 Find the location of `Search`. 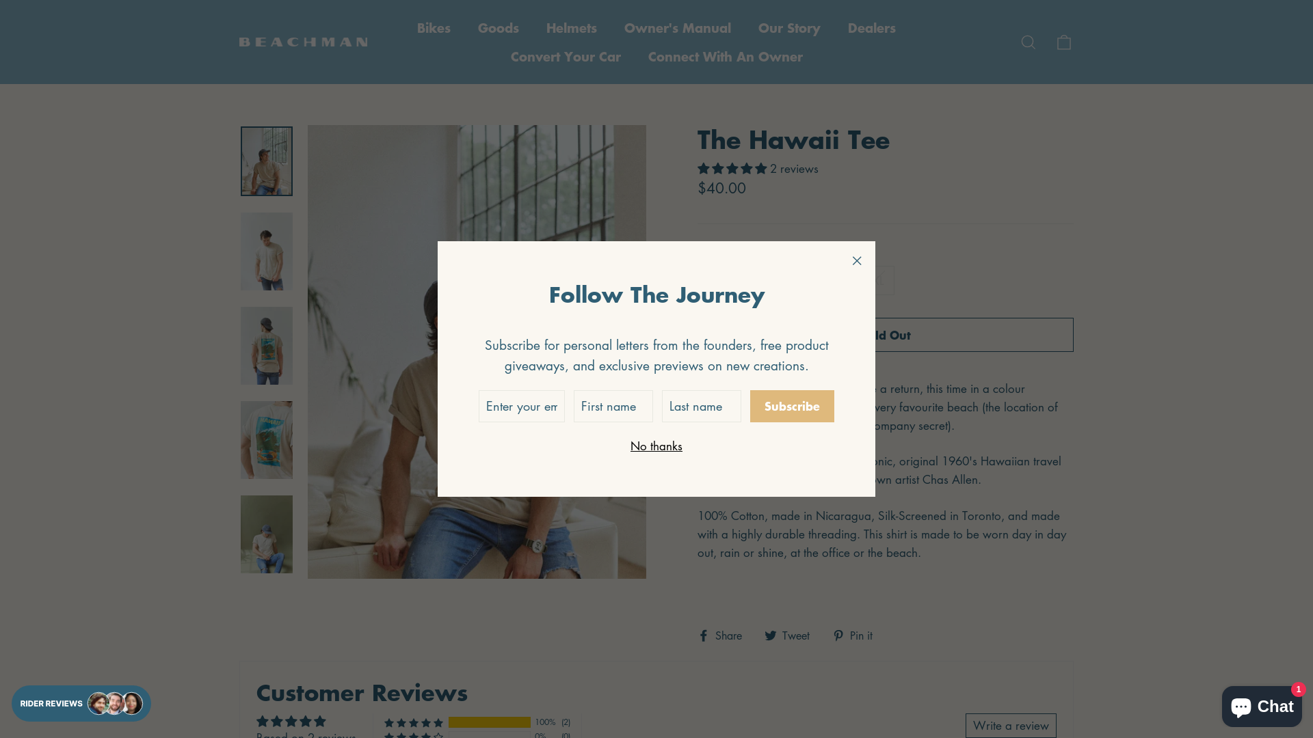

Search is located at coordinates (1029, 42).